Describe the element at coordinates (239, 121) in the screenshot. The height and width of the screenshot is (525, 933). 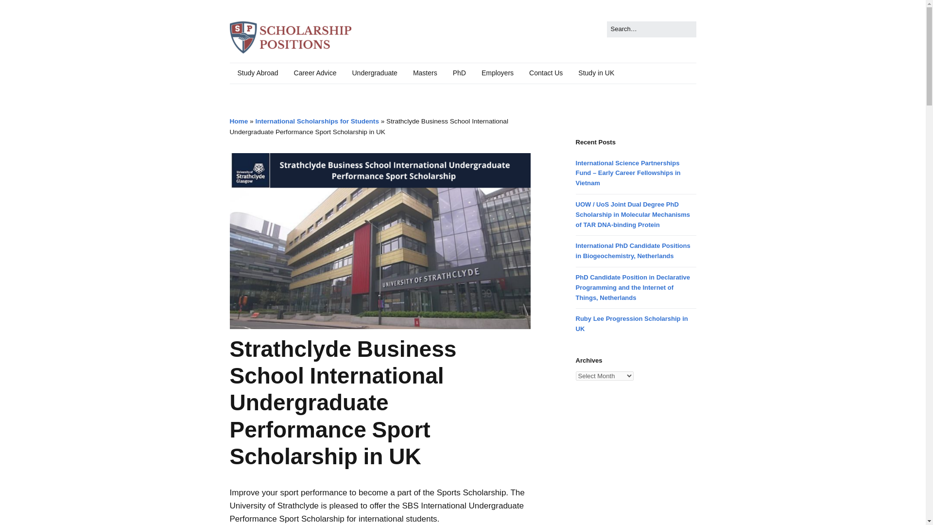
I see `Home` at that location.